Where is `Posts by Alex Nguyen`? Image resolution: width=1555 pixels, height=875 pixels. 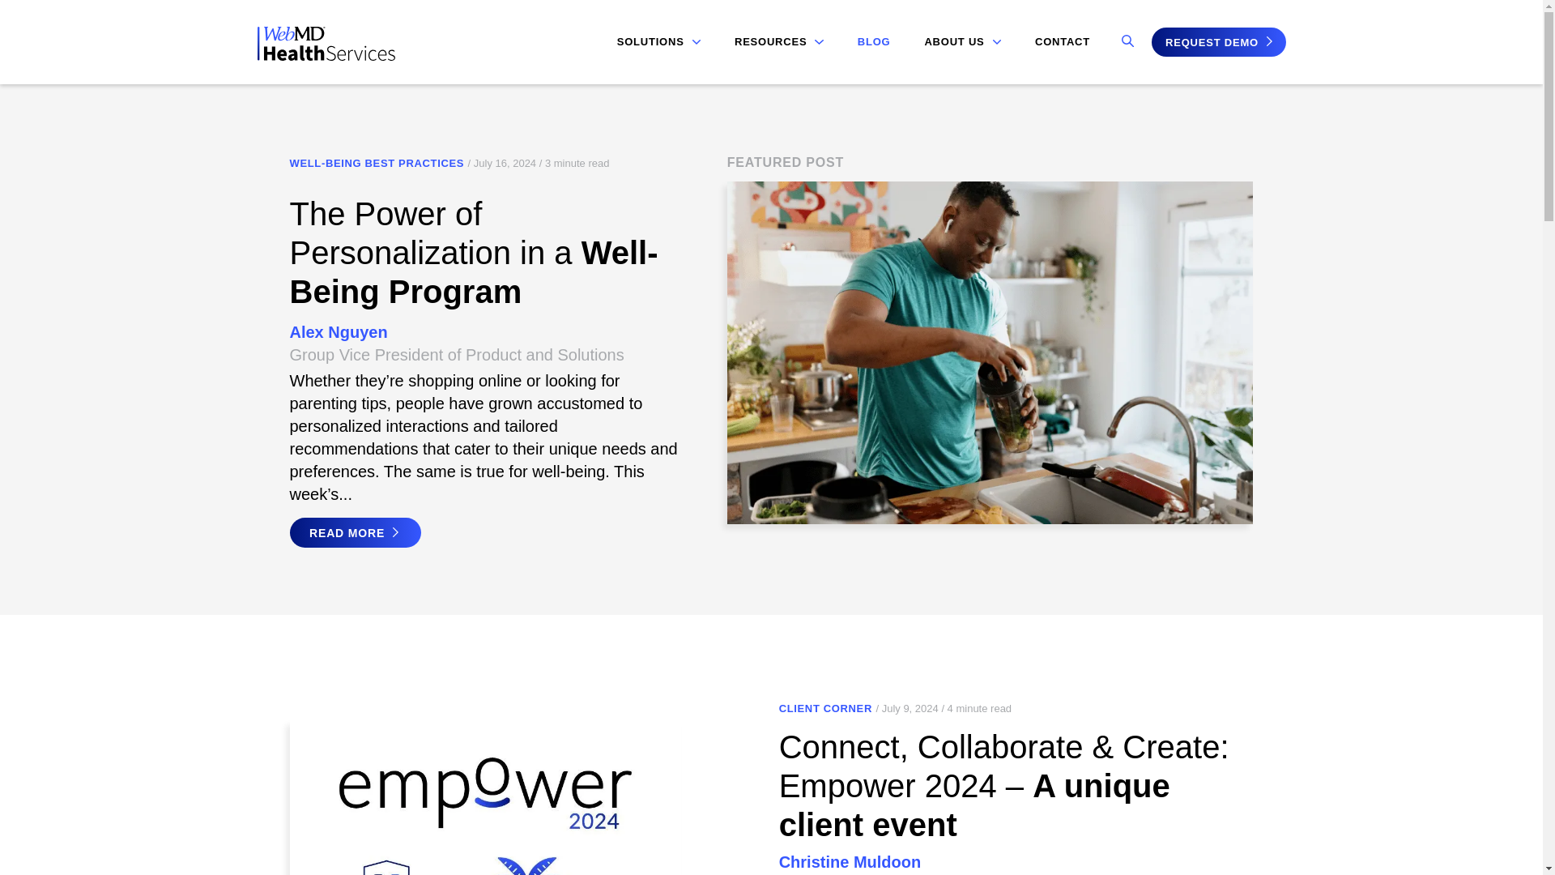 Posts by Alex Nguyen is located at coordinates (339, 332).